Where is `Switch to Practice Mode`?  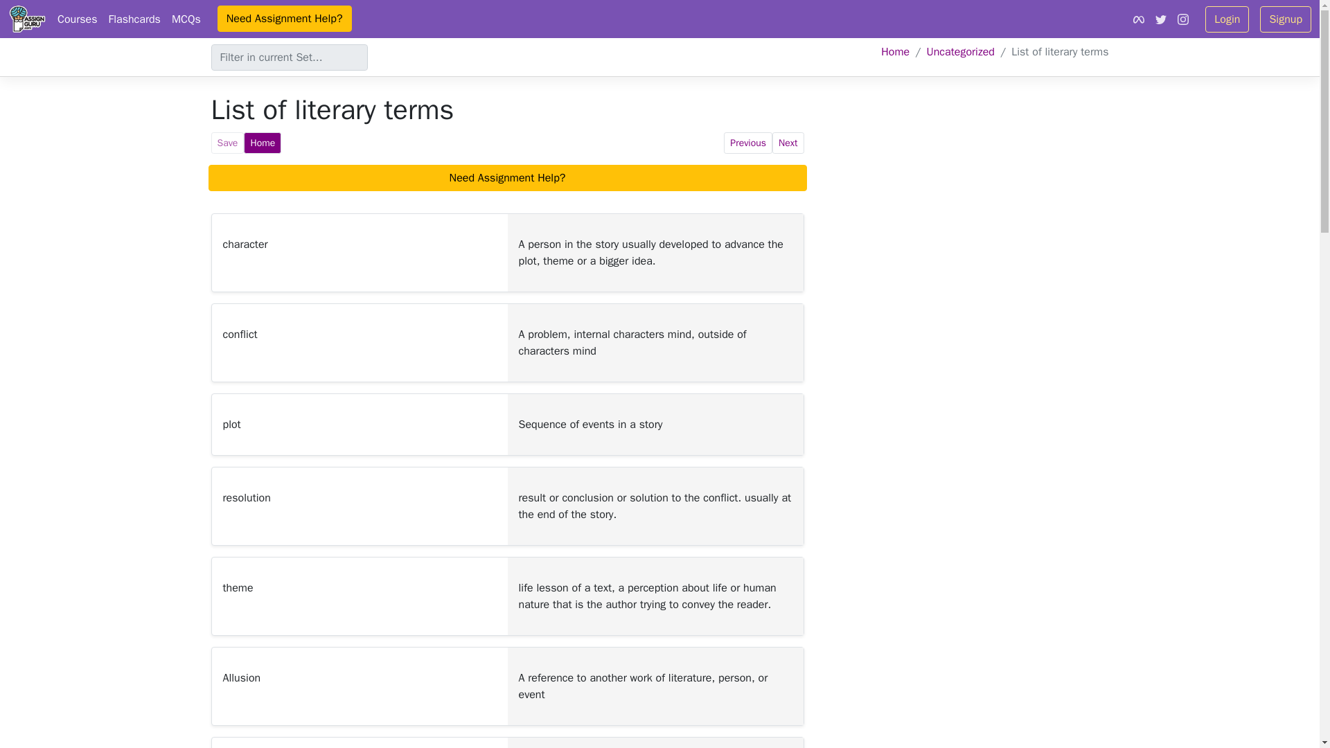
Switch to Practice Mode is located at coordinates (262, 143).